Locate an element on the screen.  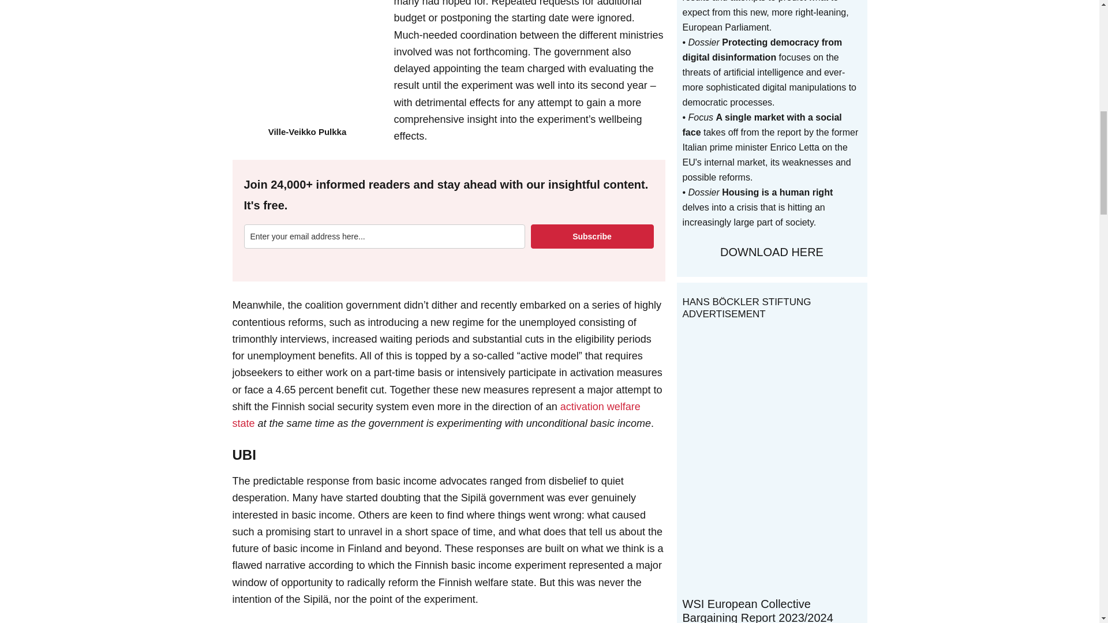
Subscribe is located at coordinates (592, 236).